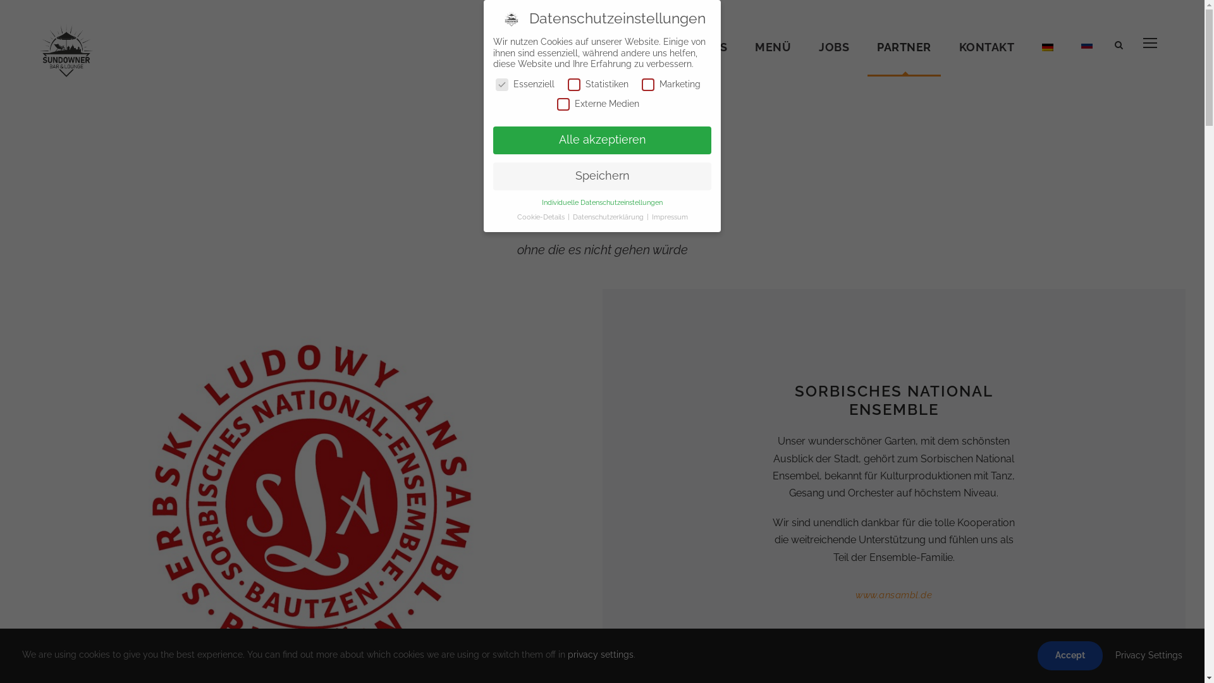 The width and height of the screenshot is (1214, 683). Describe the element at coordinates (542, 217) in the screenshot. I see `Cookie-Details` at that location.